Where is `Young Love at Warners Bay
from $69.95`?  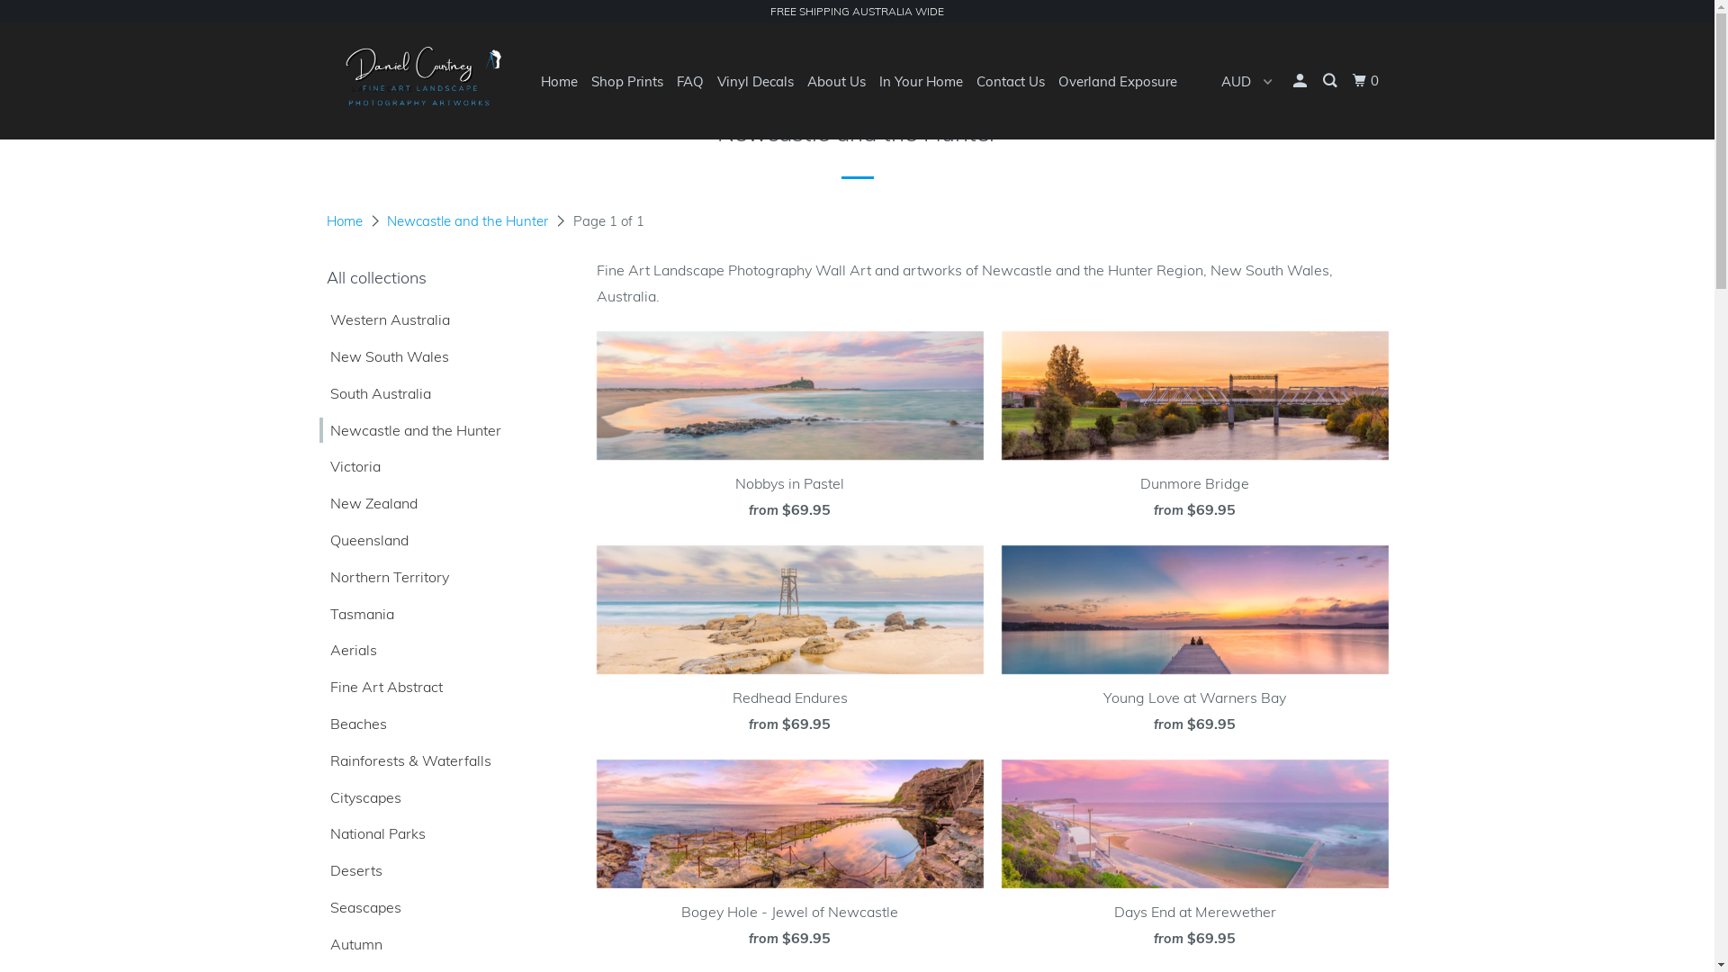
Young Love at Warners Bay
from $69.95 is located at coordinates (1194, 645).